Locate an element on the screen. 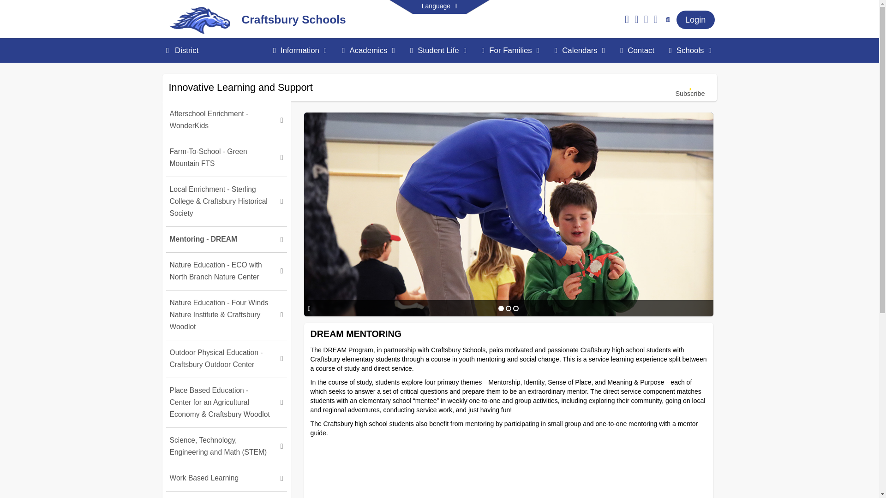 This screenshot has height=498, width=886. Calendars is located at coordinates (580, 51).